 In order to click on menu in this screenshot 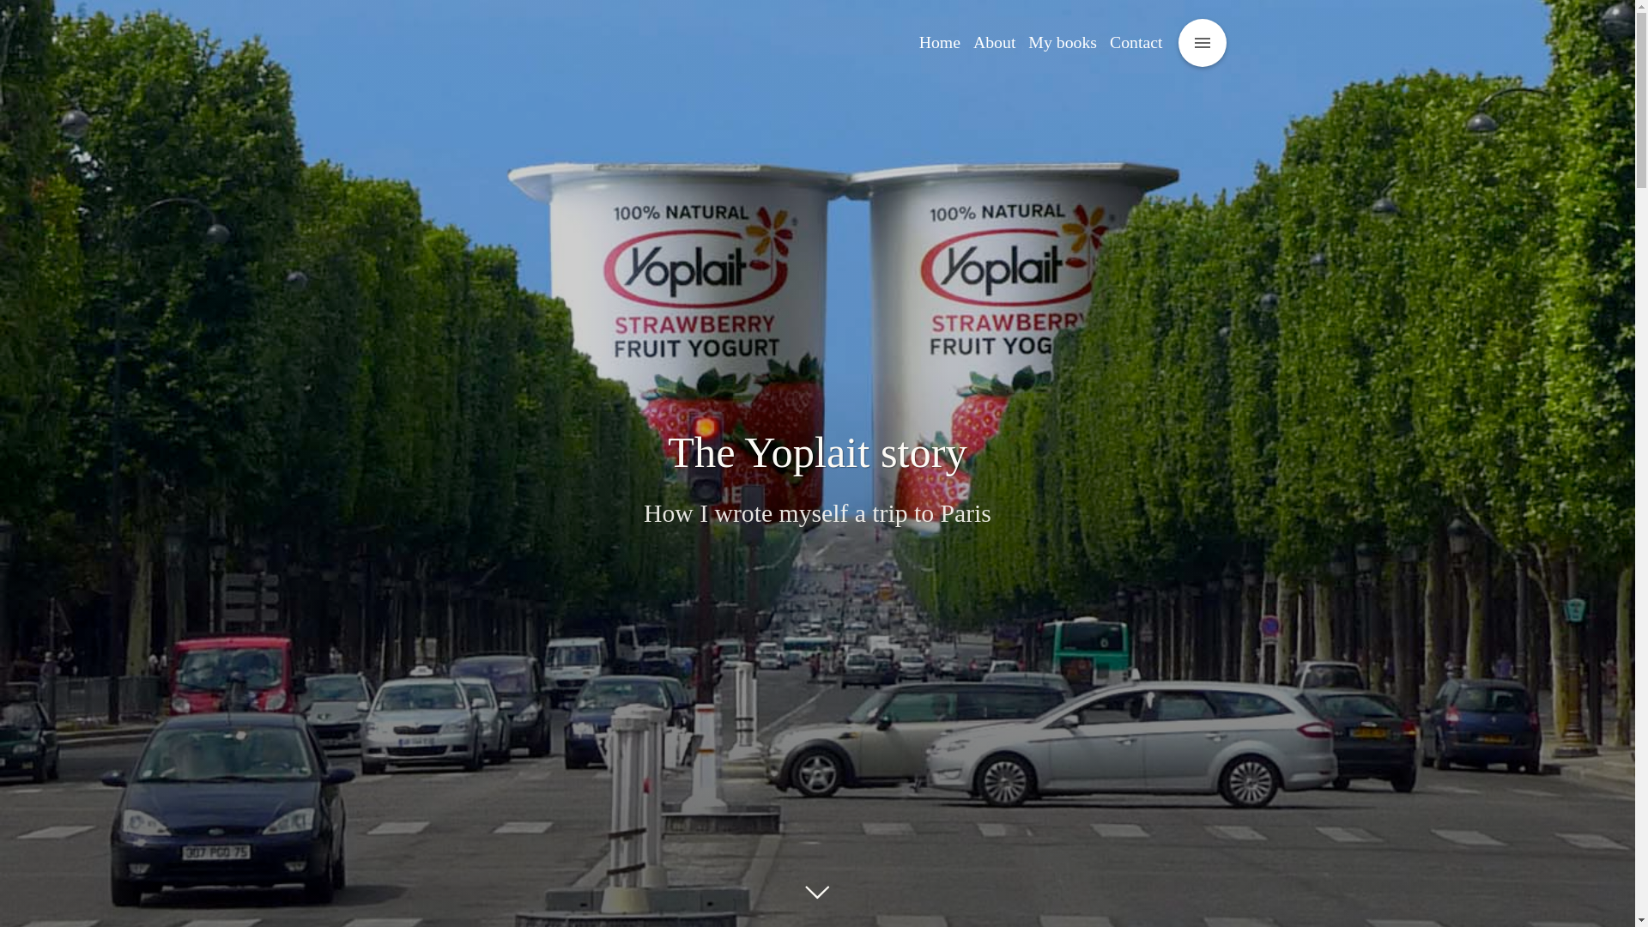, I will do `click(1202, 43)`.